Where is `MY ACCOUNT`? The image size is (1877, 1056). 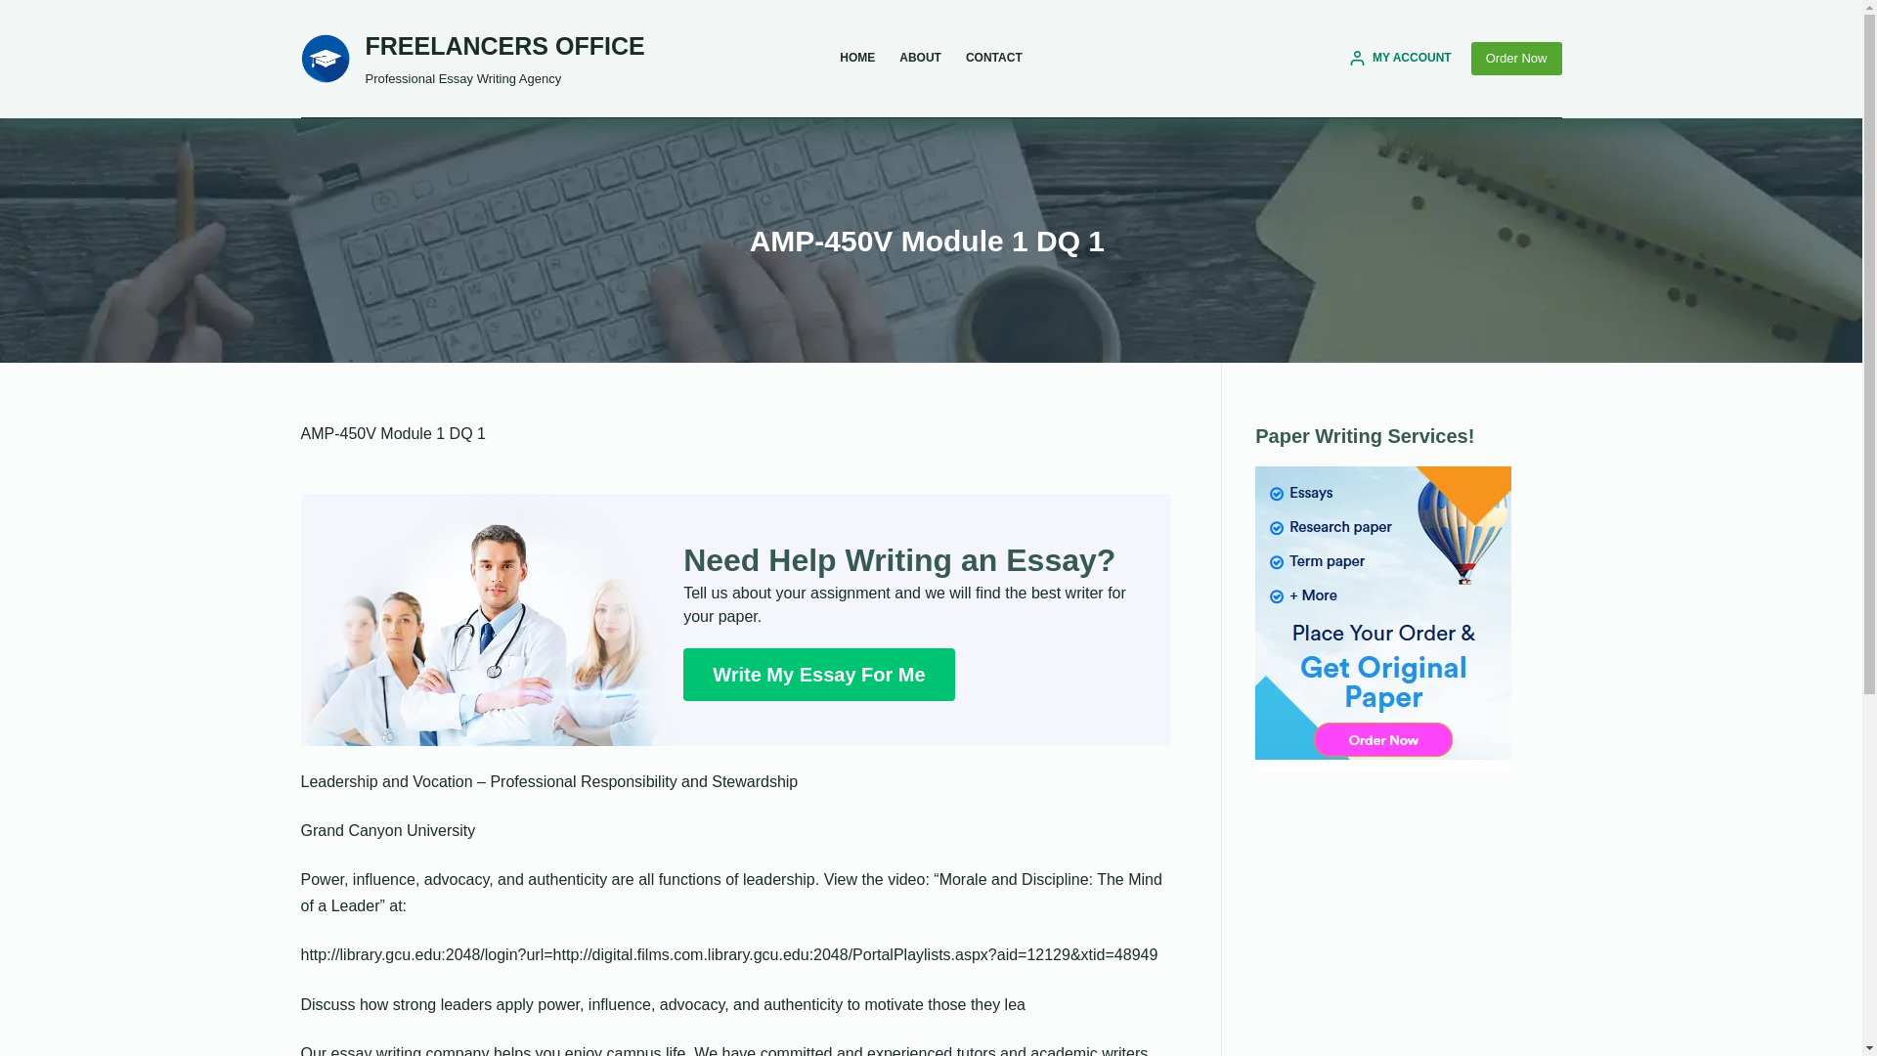 MY ACCOUNT is located at coordinates (1400, 59).